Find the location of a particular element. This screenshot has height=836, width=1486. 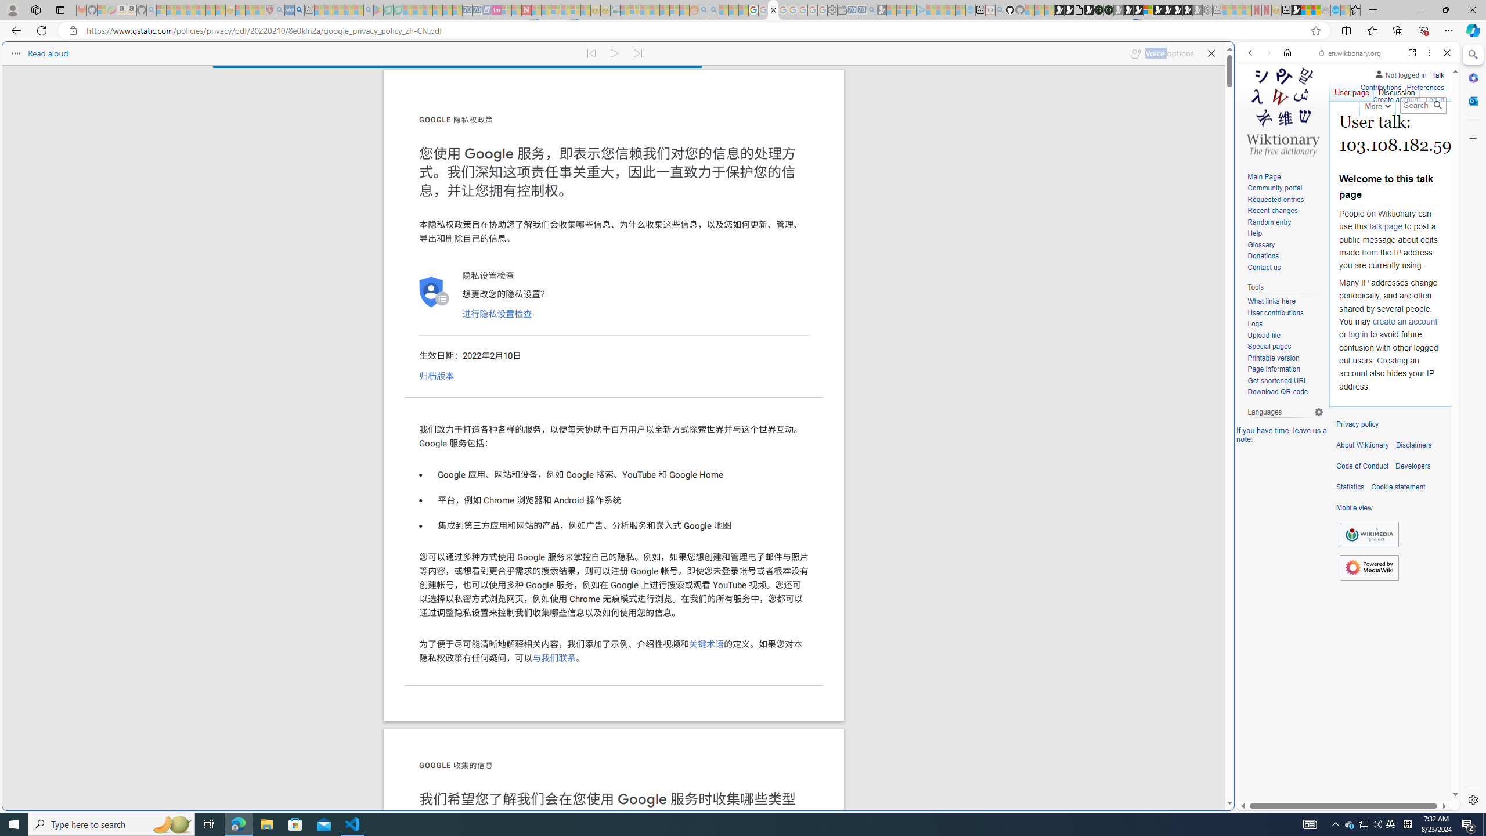

User page is located at coordinates (1352, 90).